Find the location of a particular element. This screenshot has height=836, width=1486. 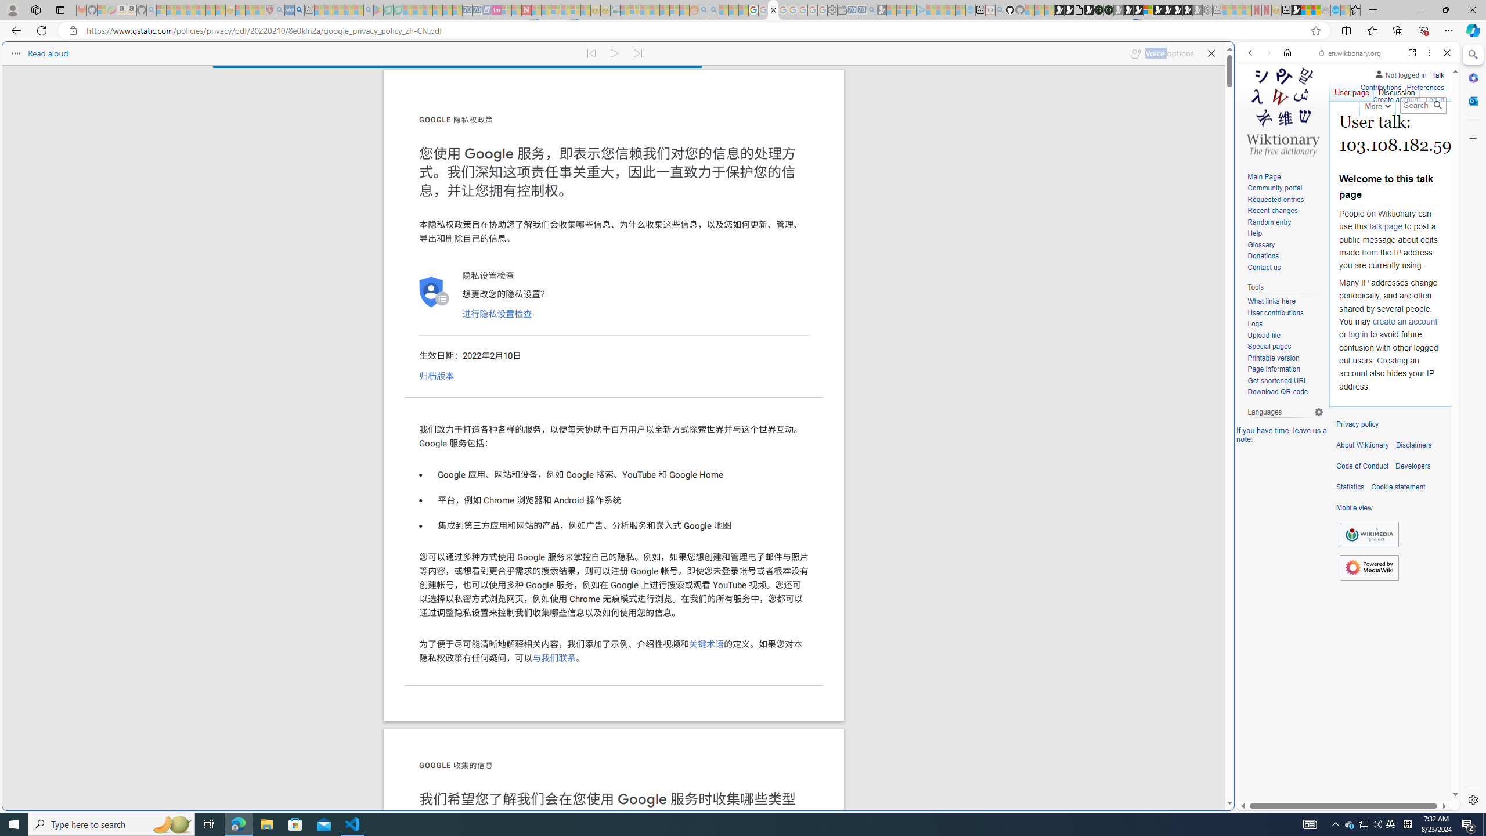

User page is located at coordinates (1352, 90).